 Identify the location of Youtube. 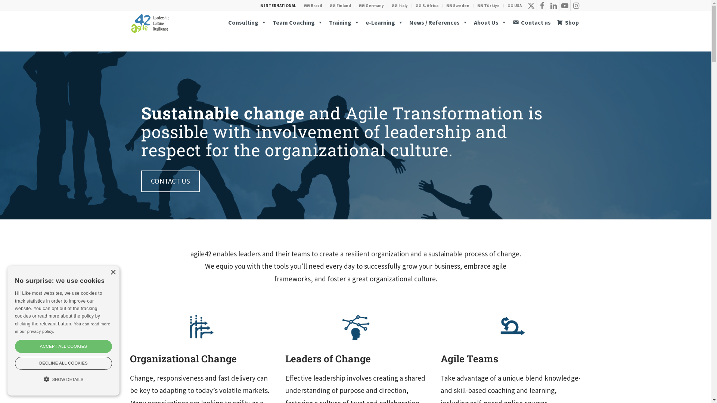
(565, 6).